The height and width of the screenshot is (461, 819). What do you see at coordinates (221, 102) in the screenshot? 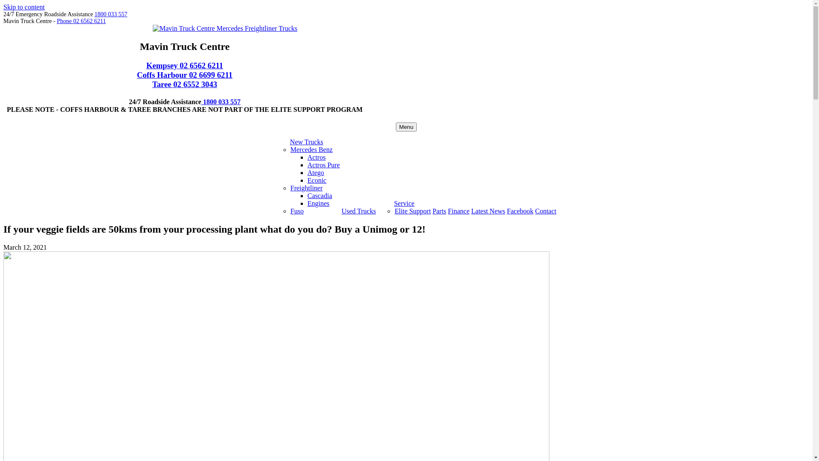
I see `1800 033 557` at bounding box center [221, 102].